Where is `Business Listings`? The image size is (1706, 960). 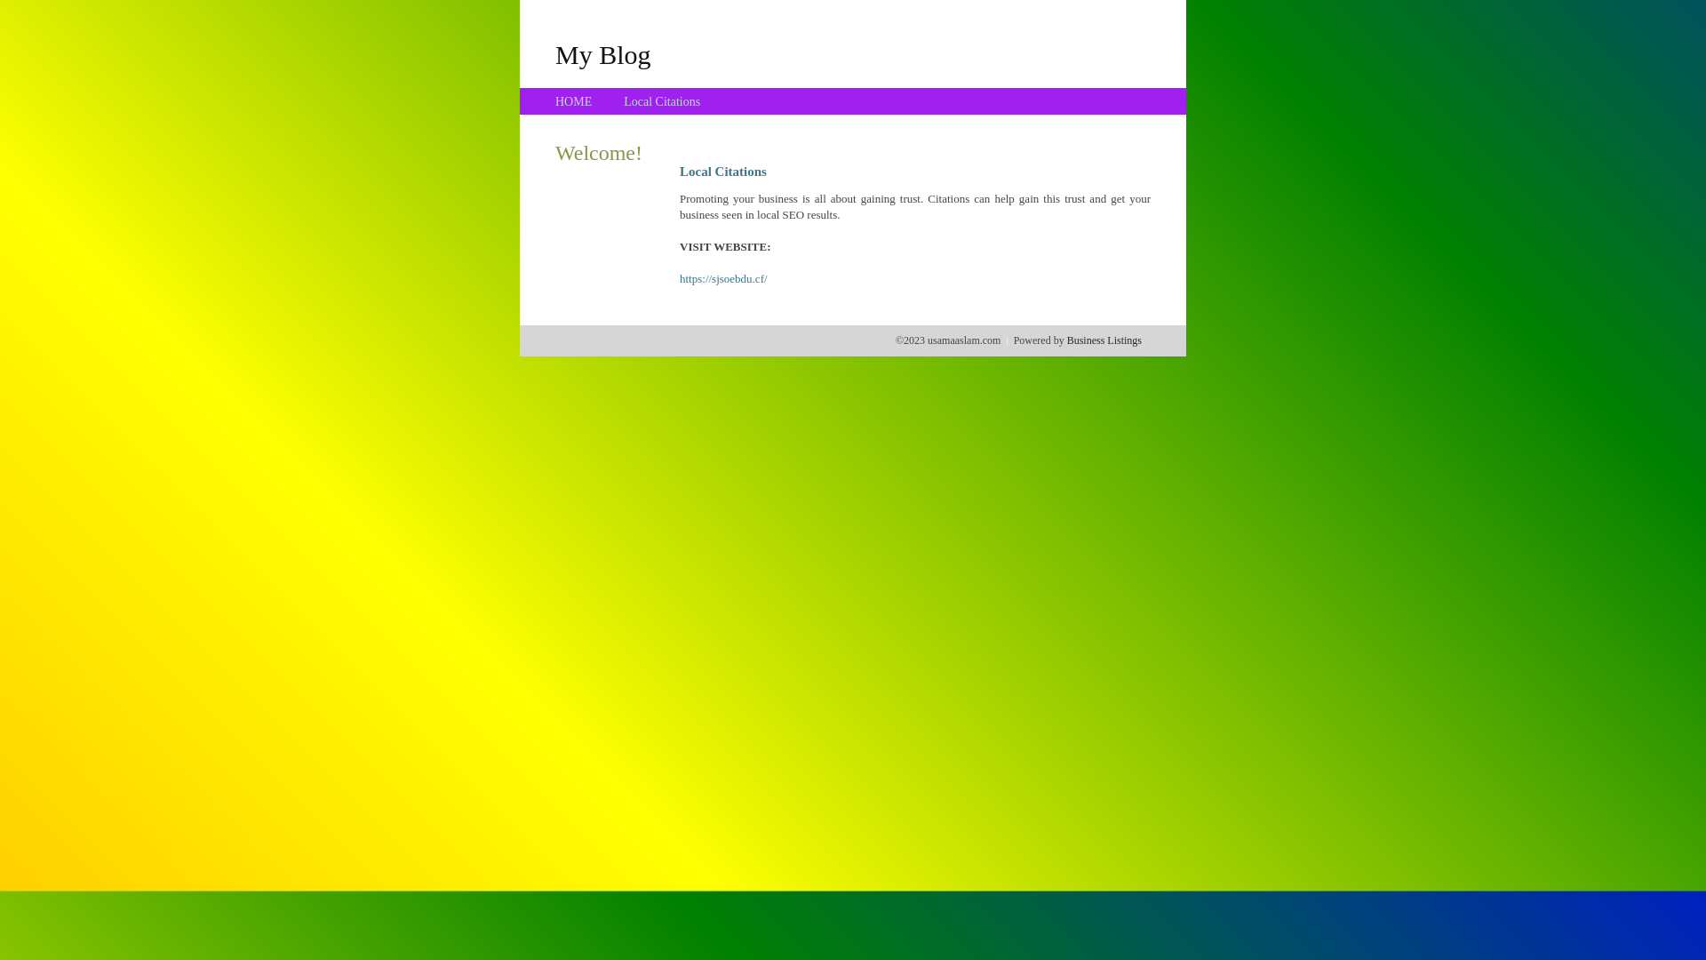
Business Listings is located at coordinates (1104, 340).